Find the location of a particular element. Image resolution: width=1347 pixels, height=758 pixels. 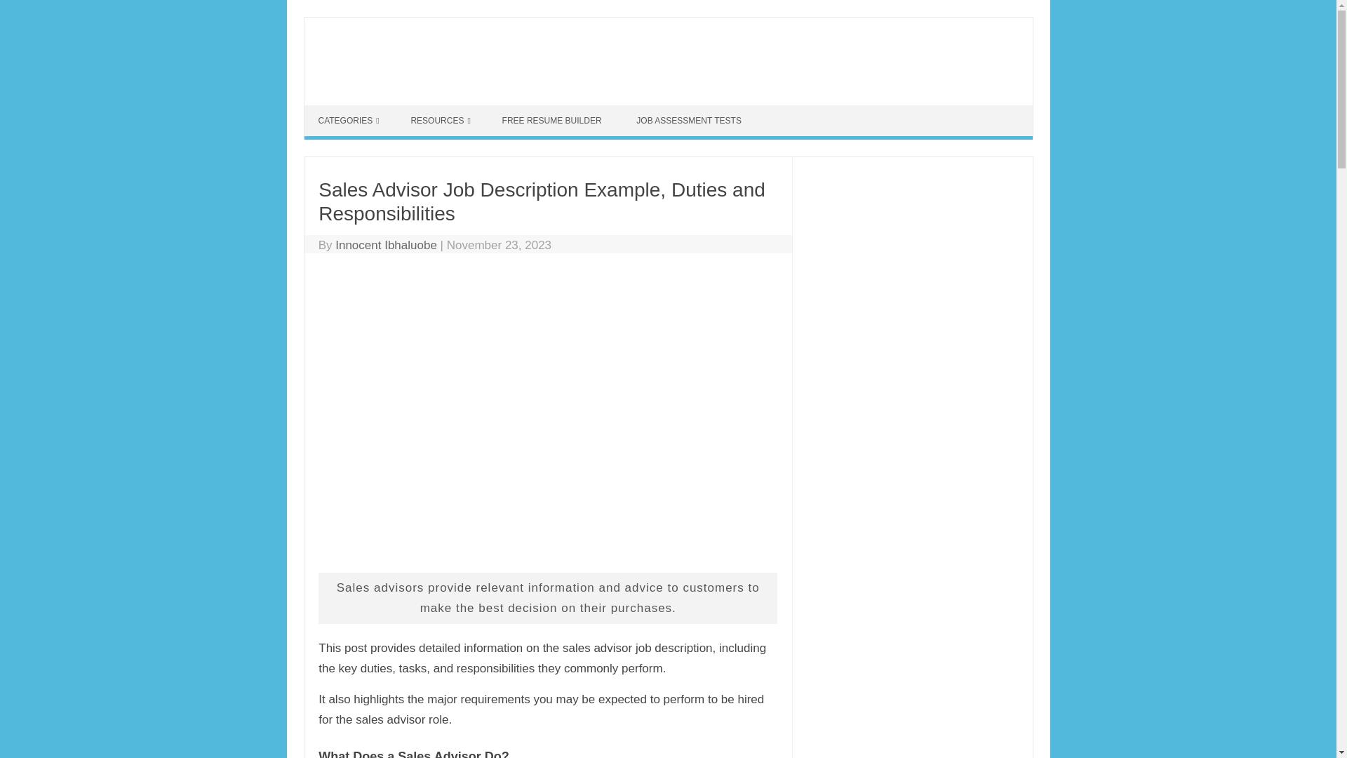

RESOURCES is located at coordinates (439, 121).